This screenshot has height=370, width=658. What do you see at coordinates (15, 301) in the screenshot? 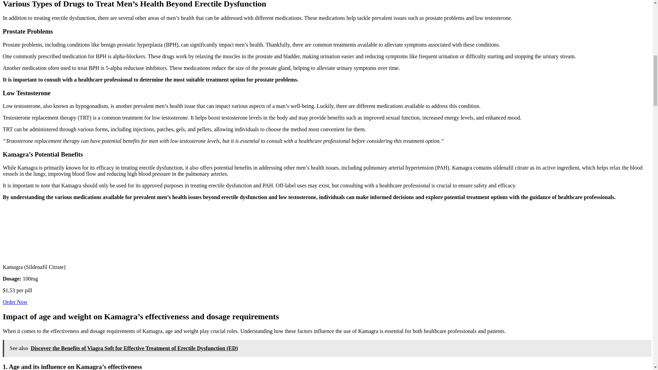
I see `Order Now` at bounding box center [15, 301].